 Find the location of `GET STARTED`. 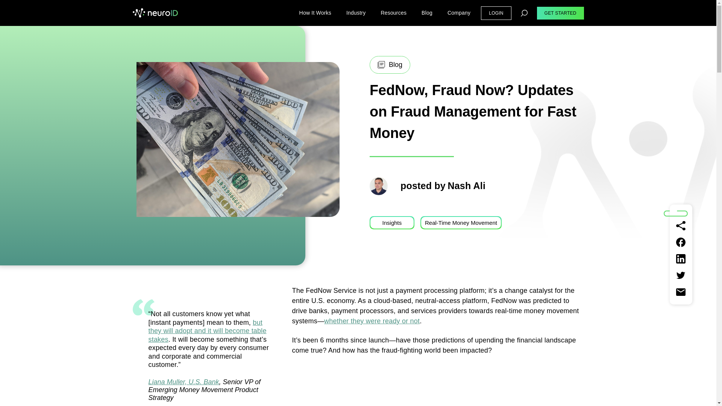

GET STARTED is located at coordinates (560, 13).